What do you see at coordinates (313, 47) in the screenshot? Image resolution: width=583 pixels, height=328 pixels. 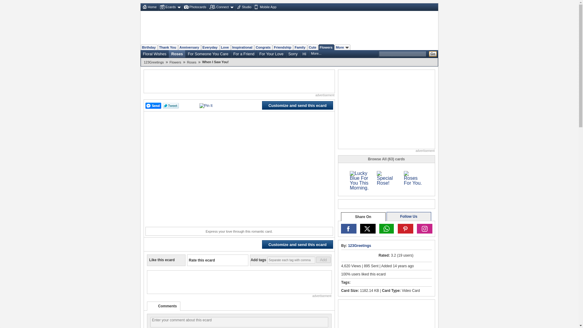 I see `Cute Cards` at bounding box center [313, 47].